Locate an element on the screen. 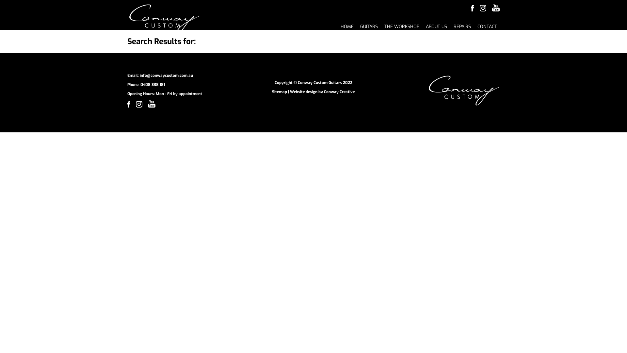  Email: info@conwaycustom.com.au is located at coordinates (160, 76).